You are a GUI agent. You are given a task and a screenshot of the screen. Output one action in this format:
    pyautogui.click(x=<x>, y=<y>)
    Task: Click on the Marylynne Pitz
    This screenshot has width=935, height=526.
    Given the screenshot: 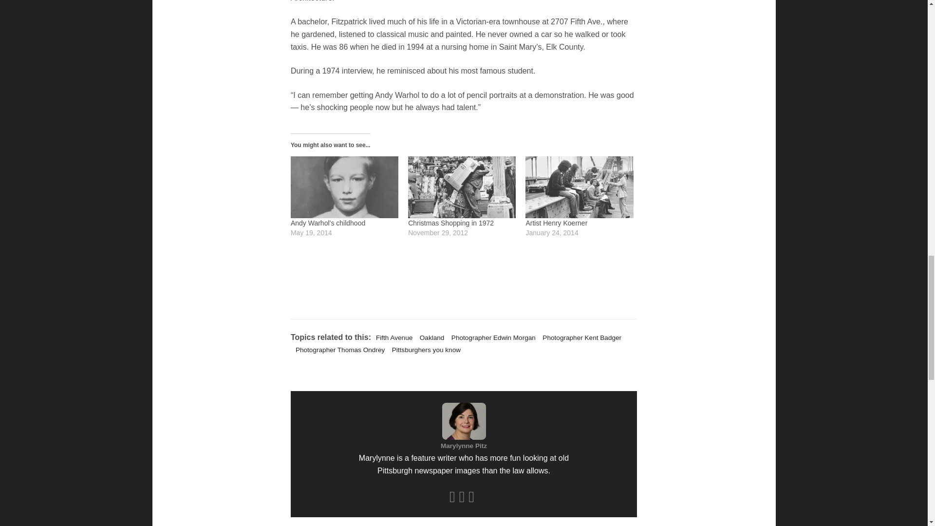 What is the action you would take?
    pyautogui.click(x=464, y=445)
    